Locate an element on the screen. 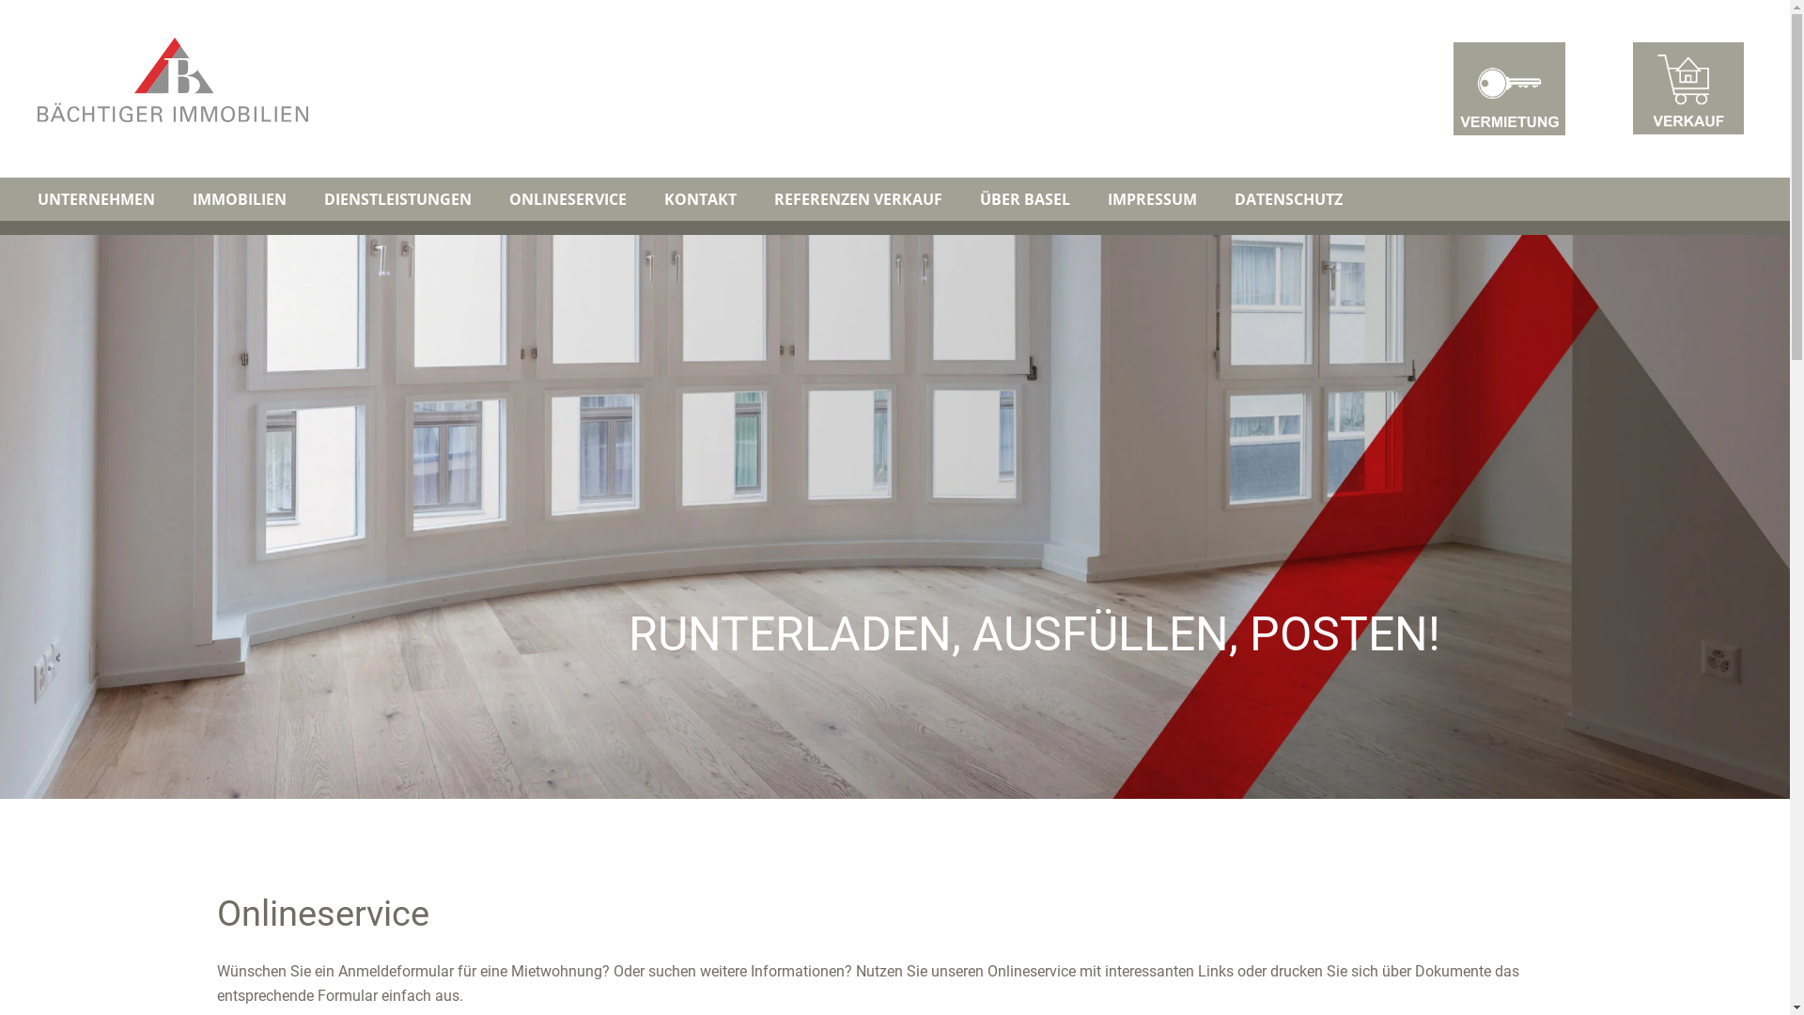 This screenshot has height=1015, width=1804. UNTERNEHMEN is located at coordinates (96, 199).